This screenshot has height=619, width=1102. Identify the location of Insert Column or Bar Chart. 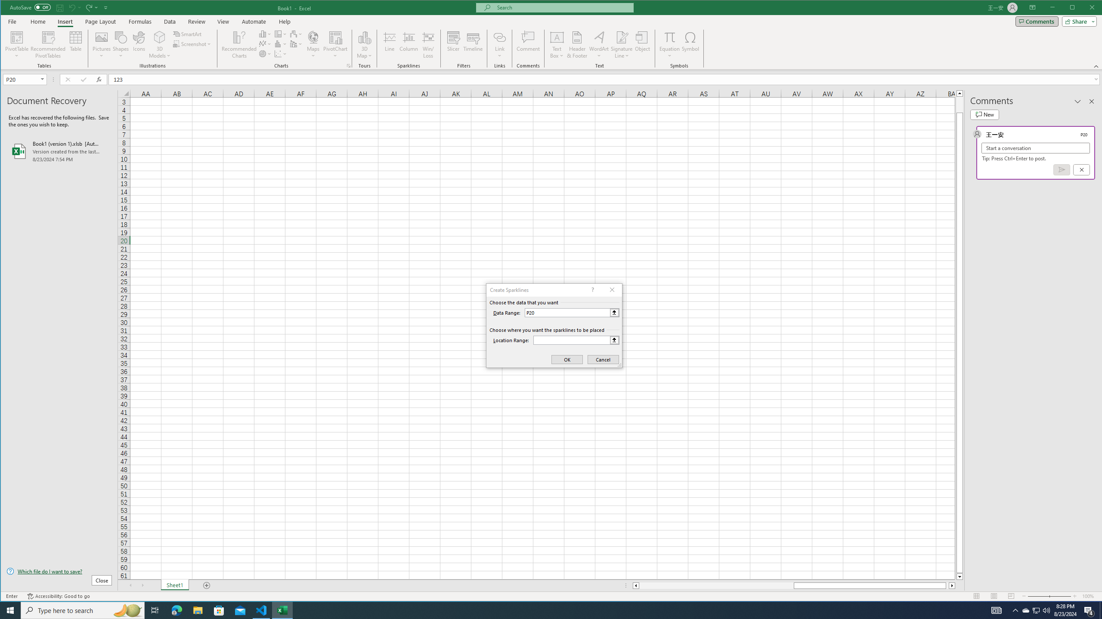
(265, 34).